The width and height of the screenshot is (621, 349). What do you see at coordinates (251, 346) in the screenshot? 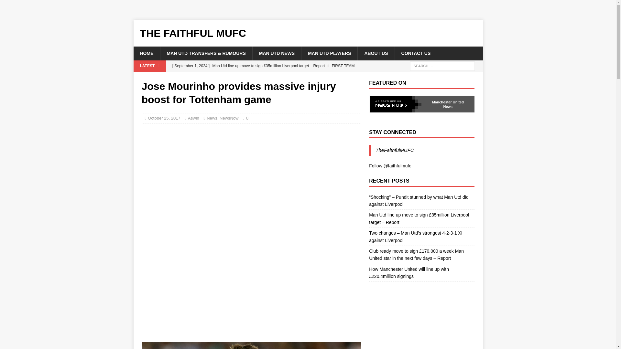
I see `phil-jones-manchester-united` at bounding box center [251, 346].